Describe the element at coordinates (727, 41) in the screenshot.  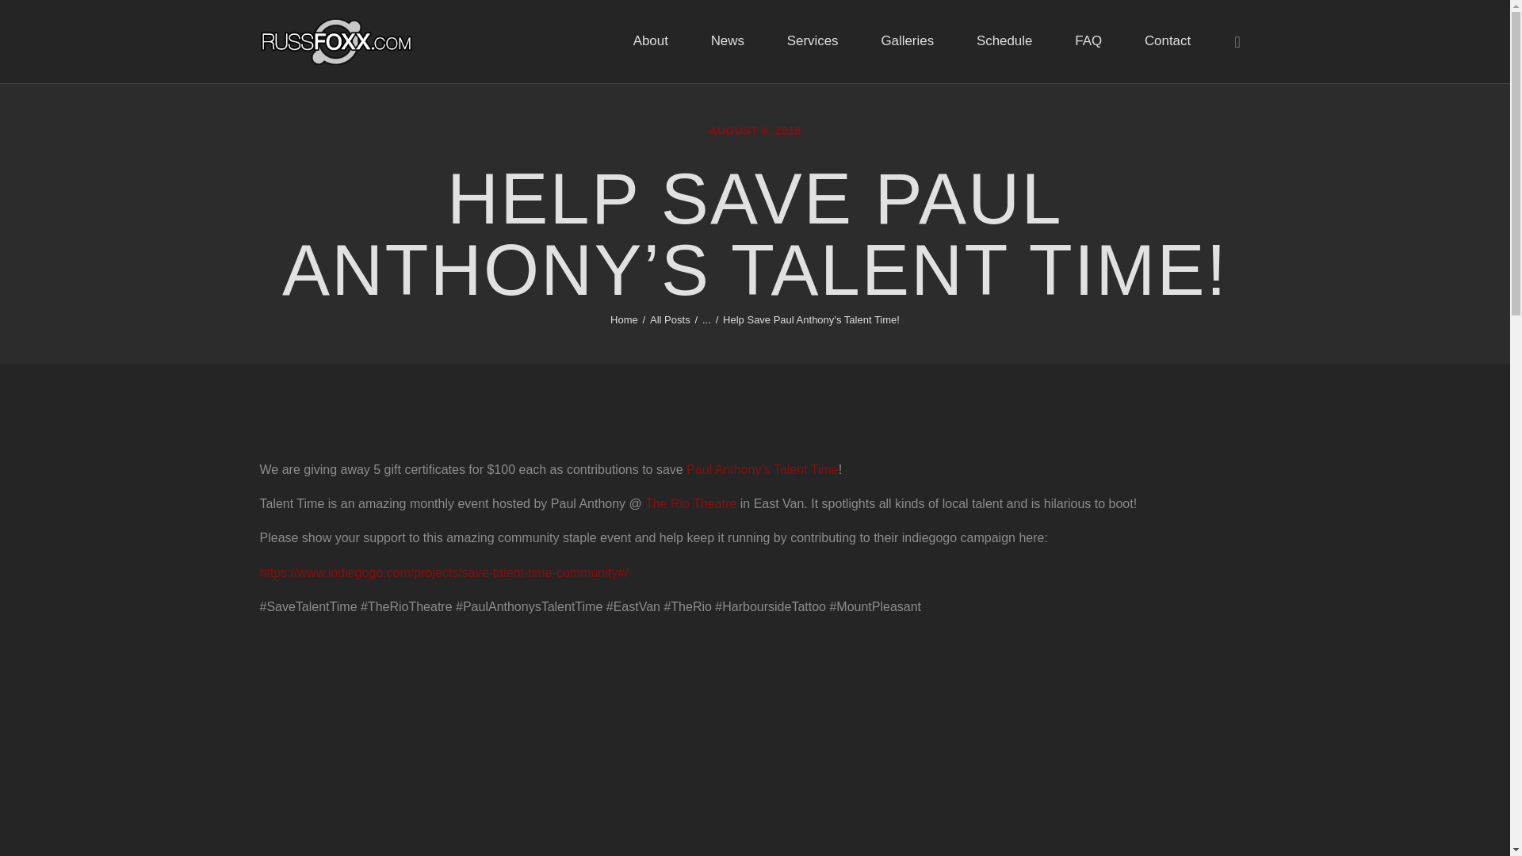
I see `News` at that location.